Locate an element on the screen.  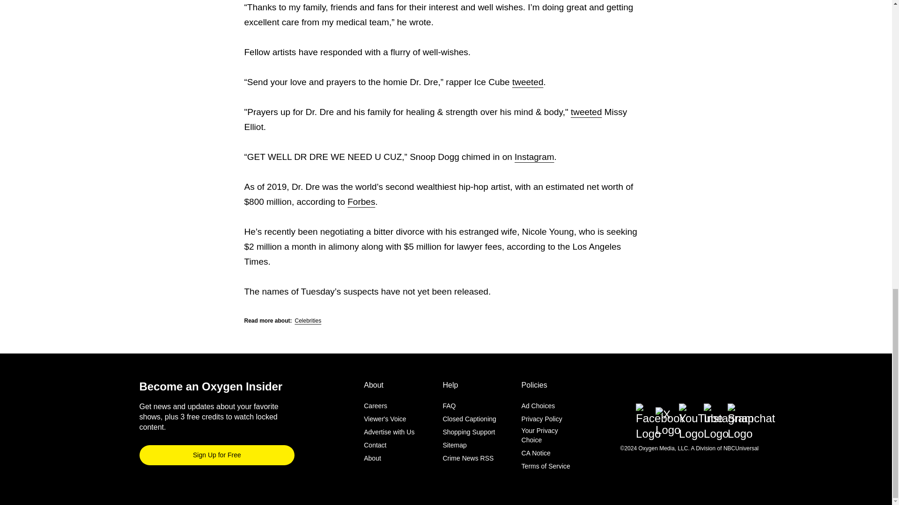
Celebrities is located at coordinates (308, 321).